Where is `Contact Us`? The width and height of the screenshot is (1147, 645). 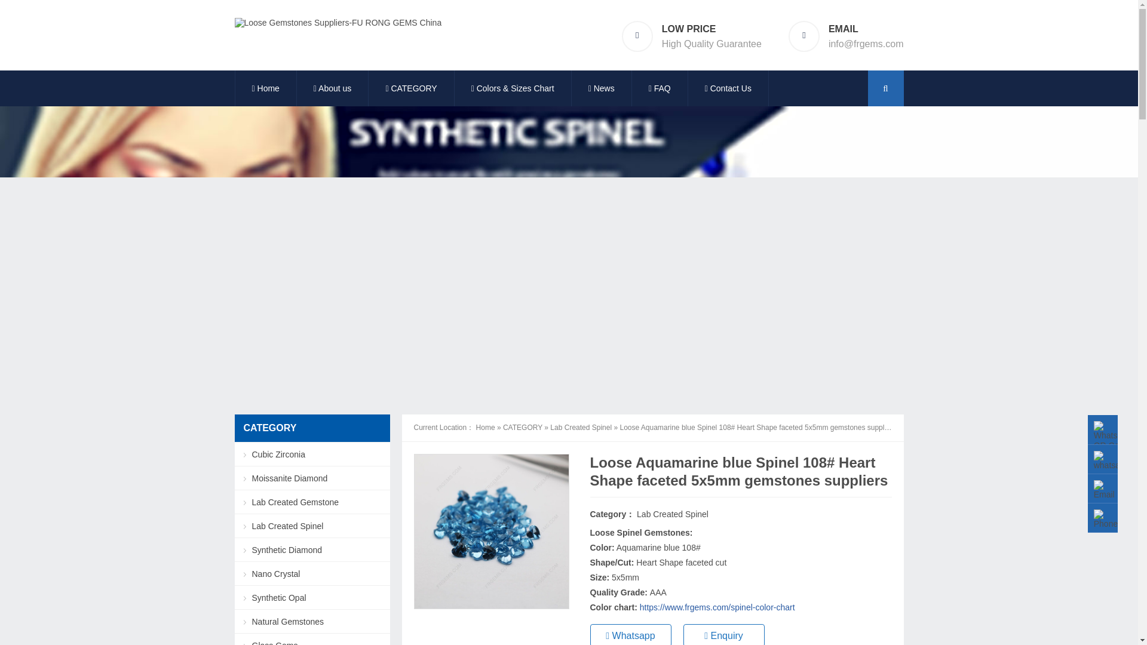
Contact Us is located at coordinates (728, 91).